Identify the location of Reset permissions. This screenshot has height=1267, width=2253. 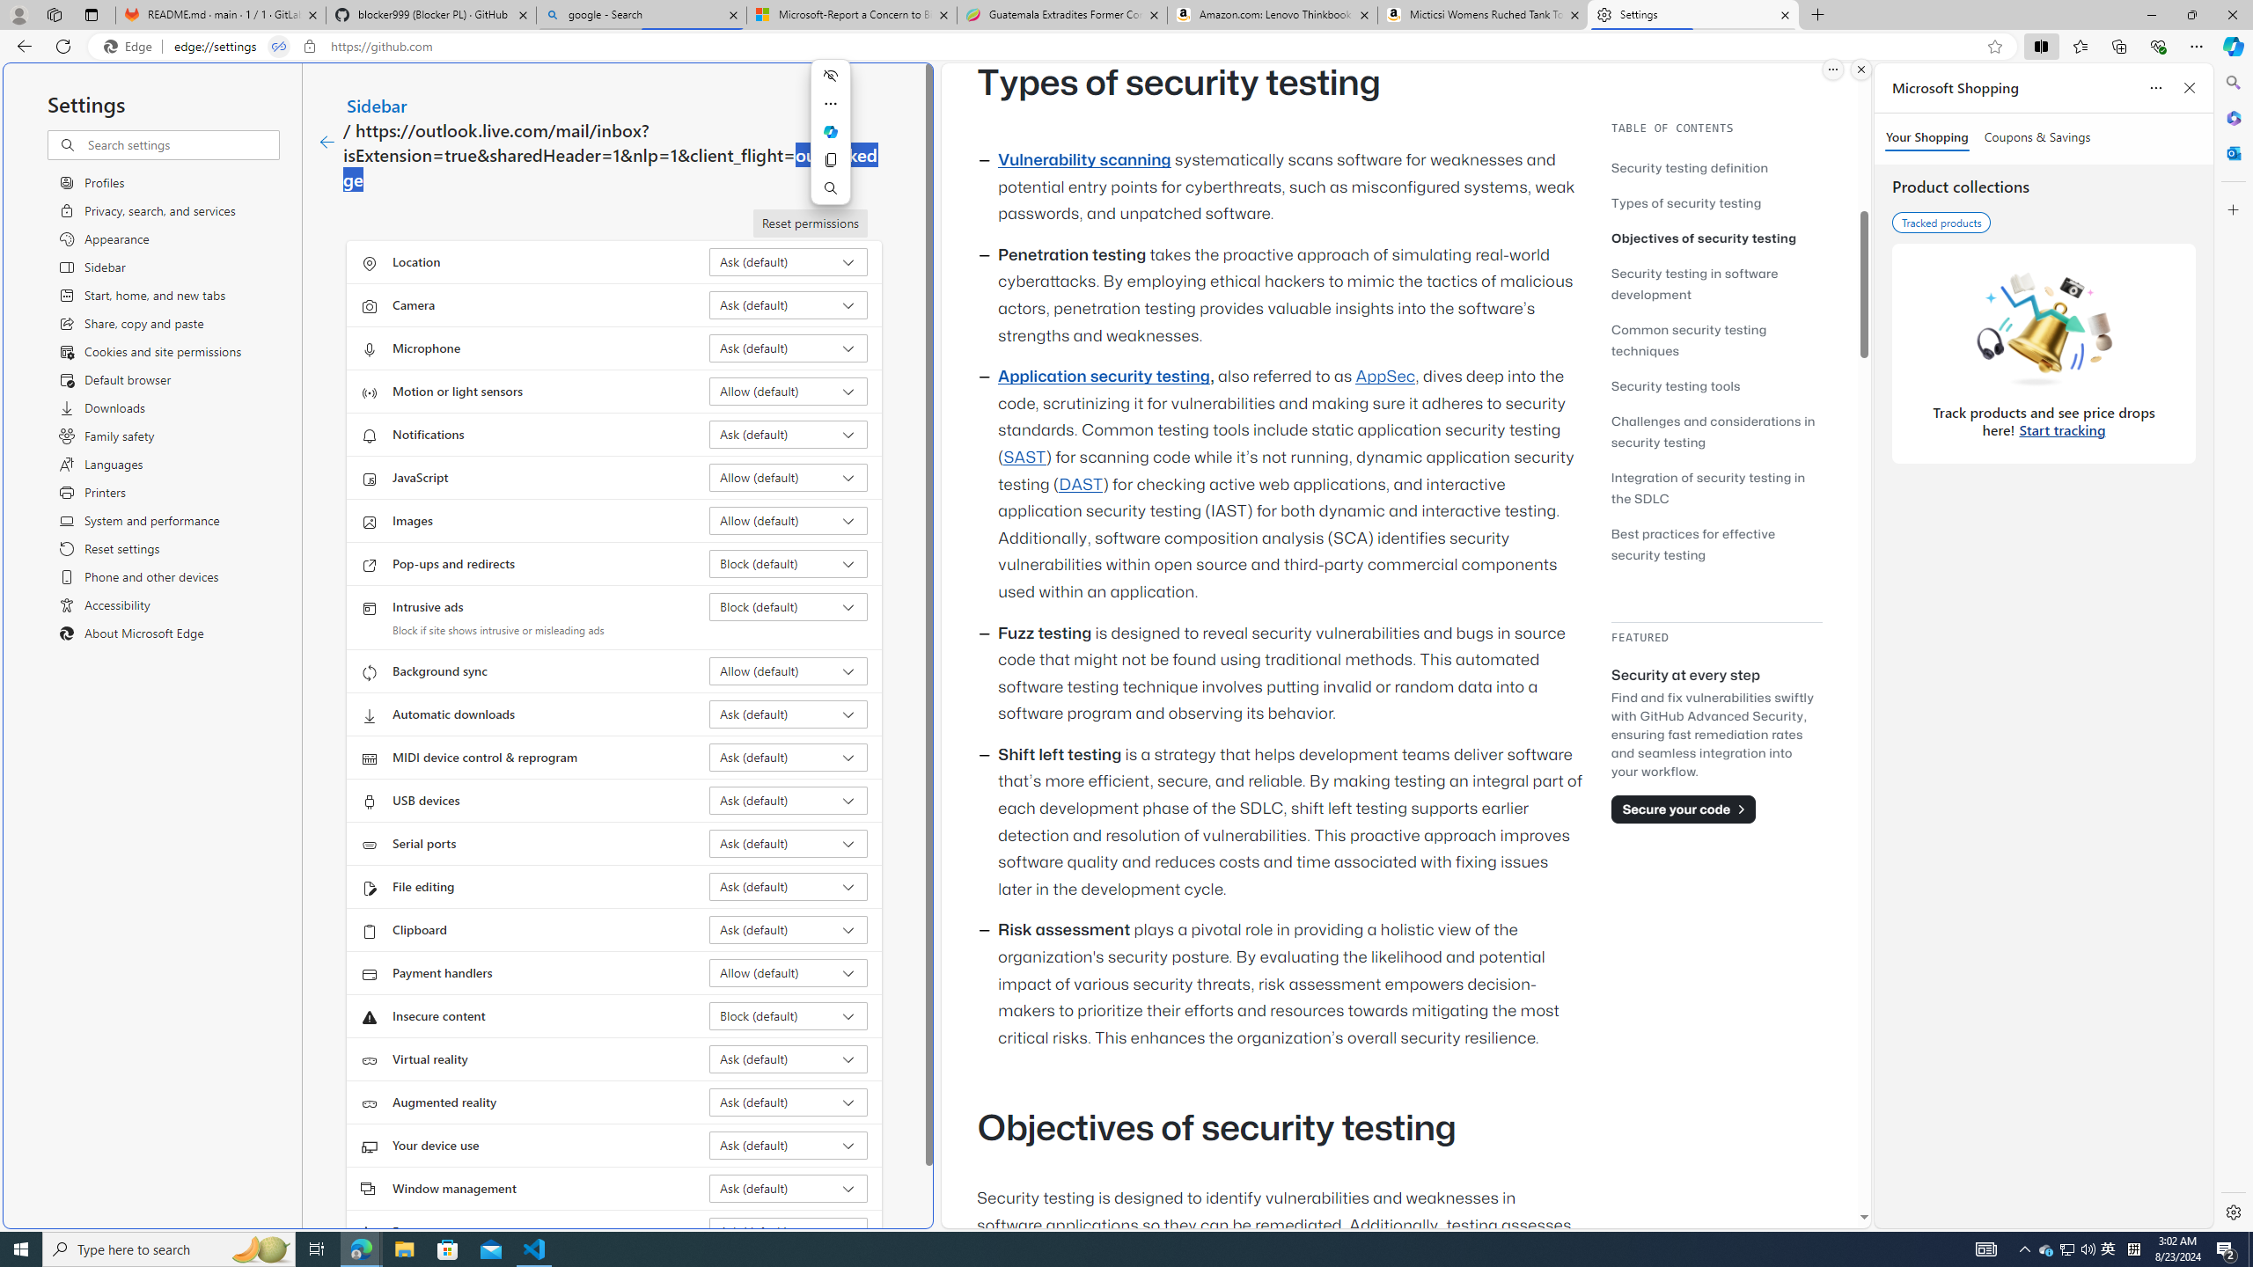
(810, 223).